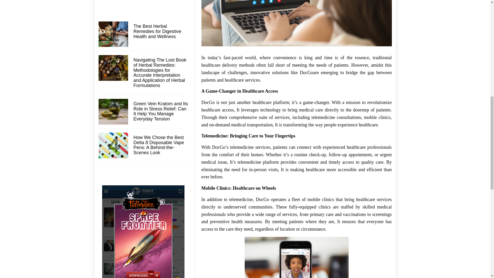  I want to click on The Best Herbal Remedies for Digestive Health and Wellness, so click(160, 31).